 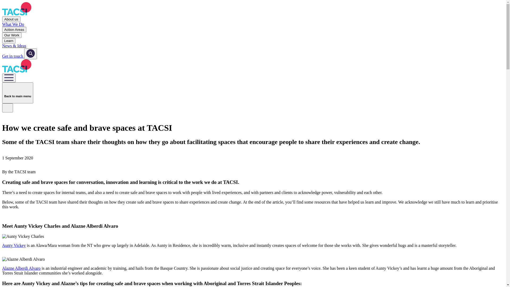 I want to click on Get in touch, so click(x=13, y=56).